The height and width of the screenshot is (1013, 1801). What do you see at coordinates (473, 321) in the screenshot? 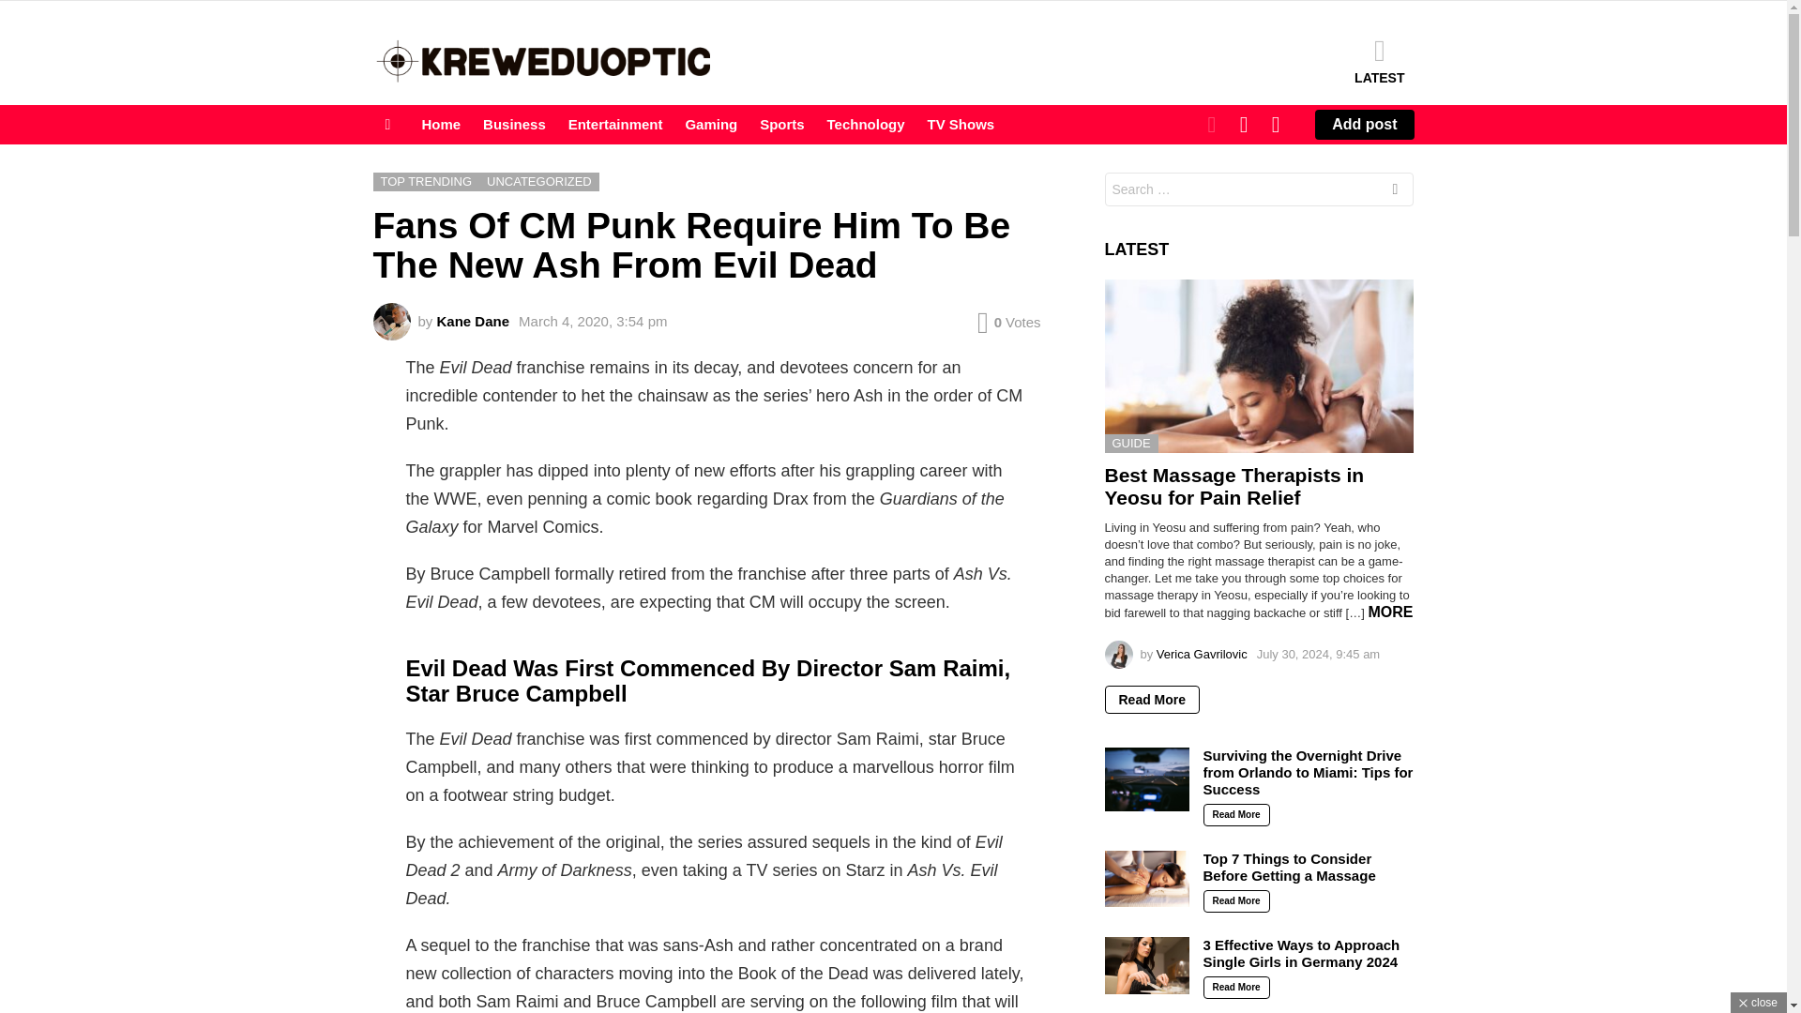
I see `Kane Dane` at bounding box center [473, 321].